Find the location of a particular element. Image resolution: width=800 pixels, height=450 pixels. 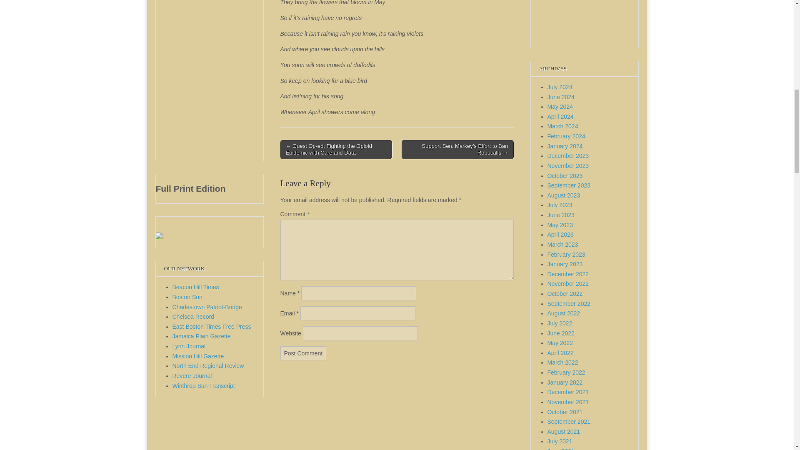

East Boston Times Free Press is located at coordinates (212, 327).